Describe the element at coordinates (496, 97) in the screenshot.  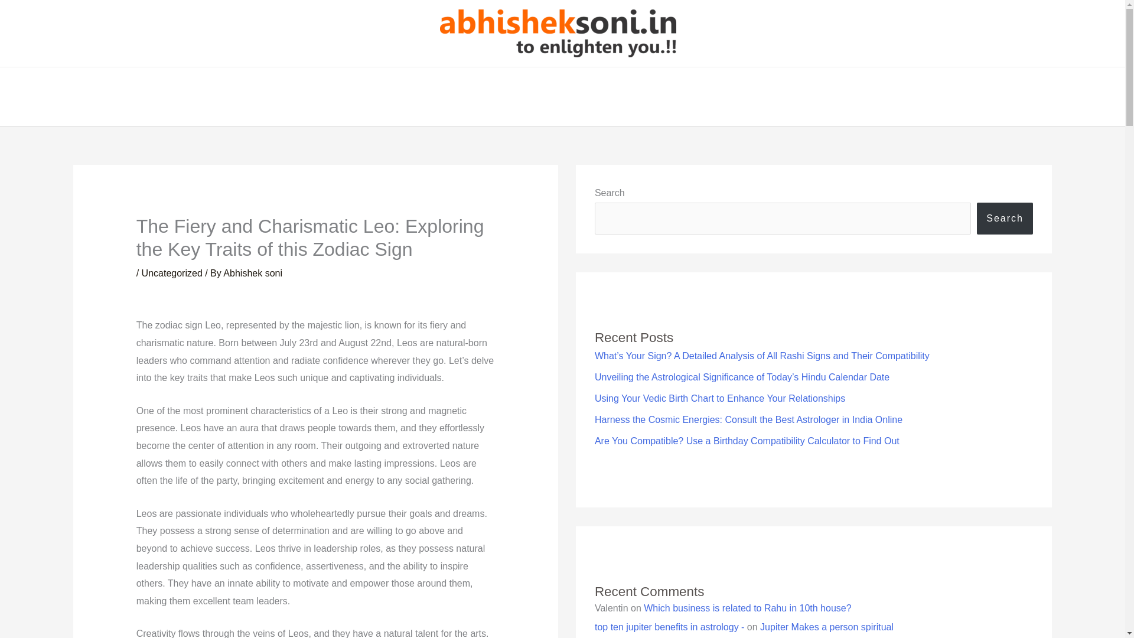
I see `Pages` at that location.